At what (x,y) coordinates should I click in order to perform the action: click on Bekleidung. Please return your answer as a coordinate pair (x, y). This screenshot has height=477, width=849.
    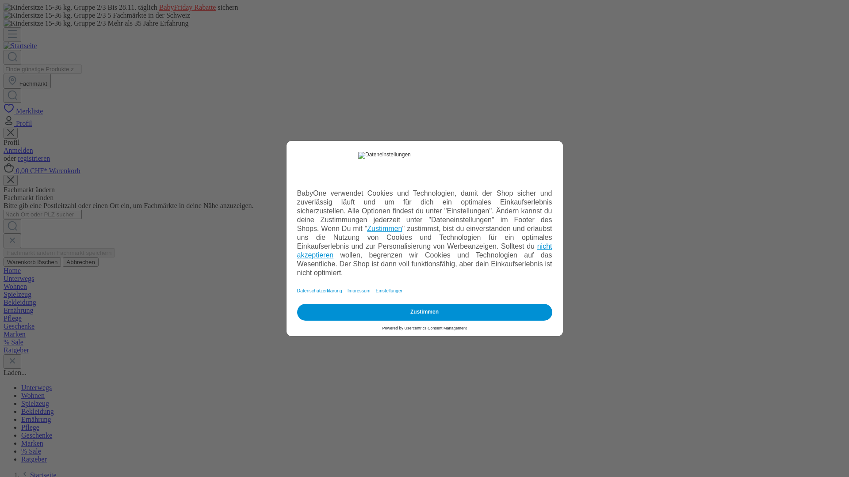
    Looking at the image, I should click on (424, 303).